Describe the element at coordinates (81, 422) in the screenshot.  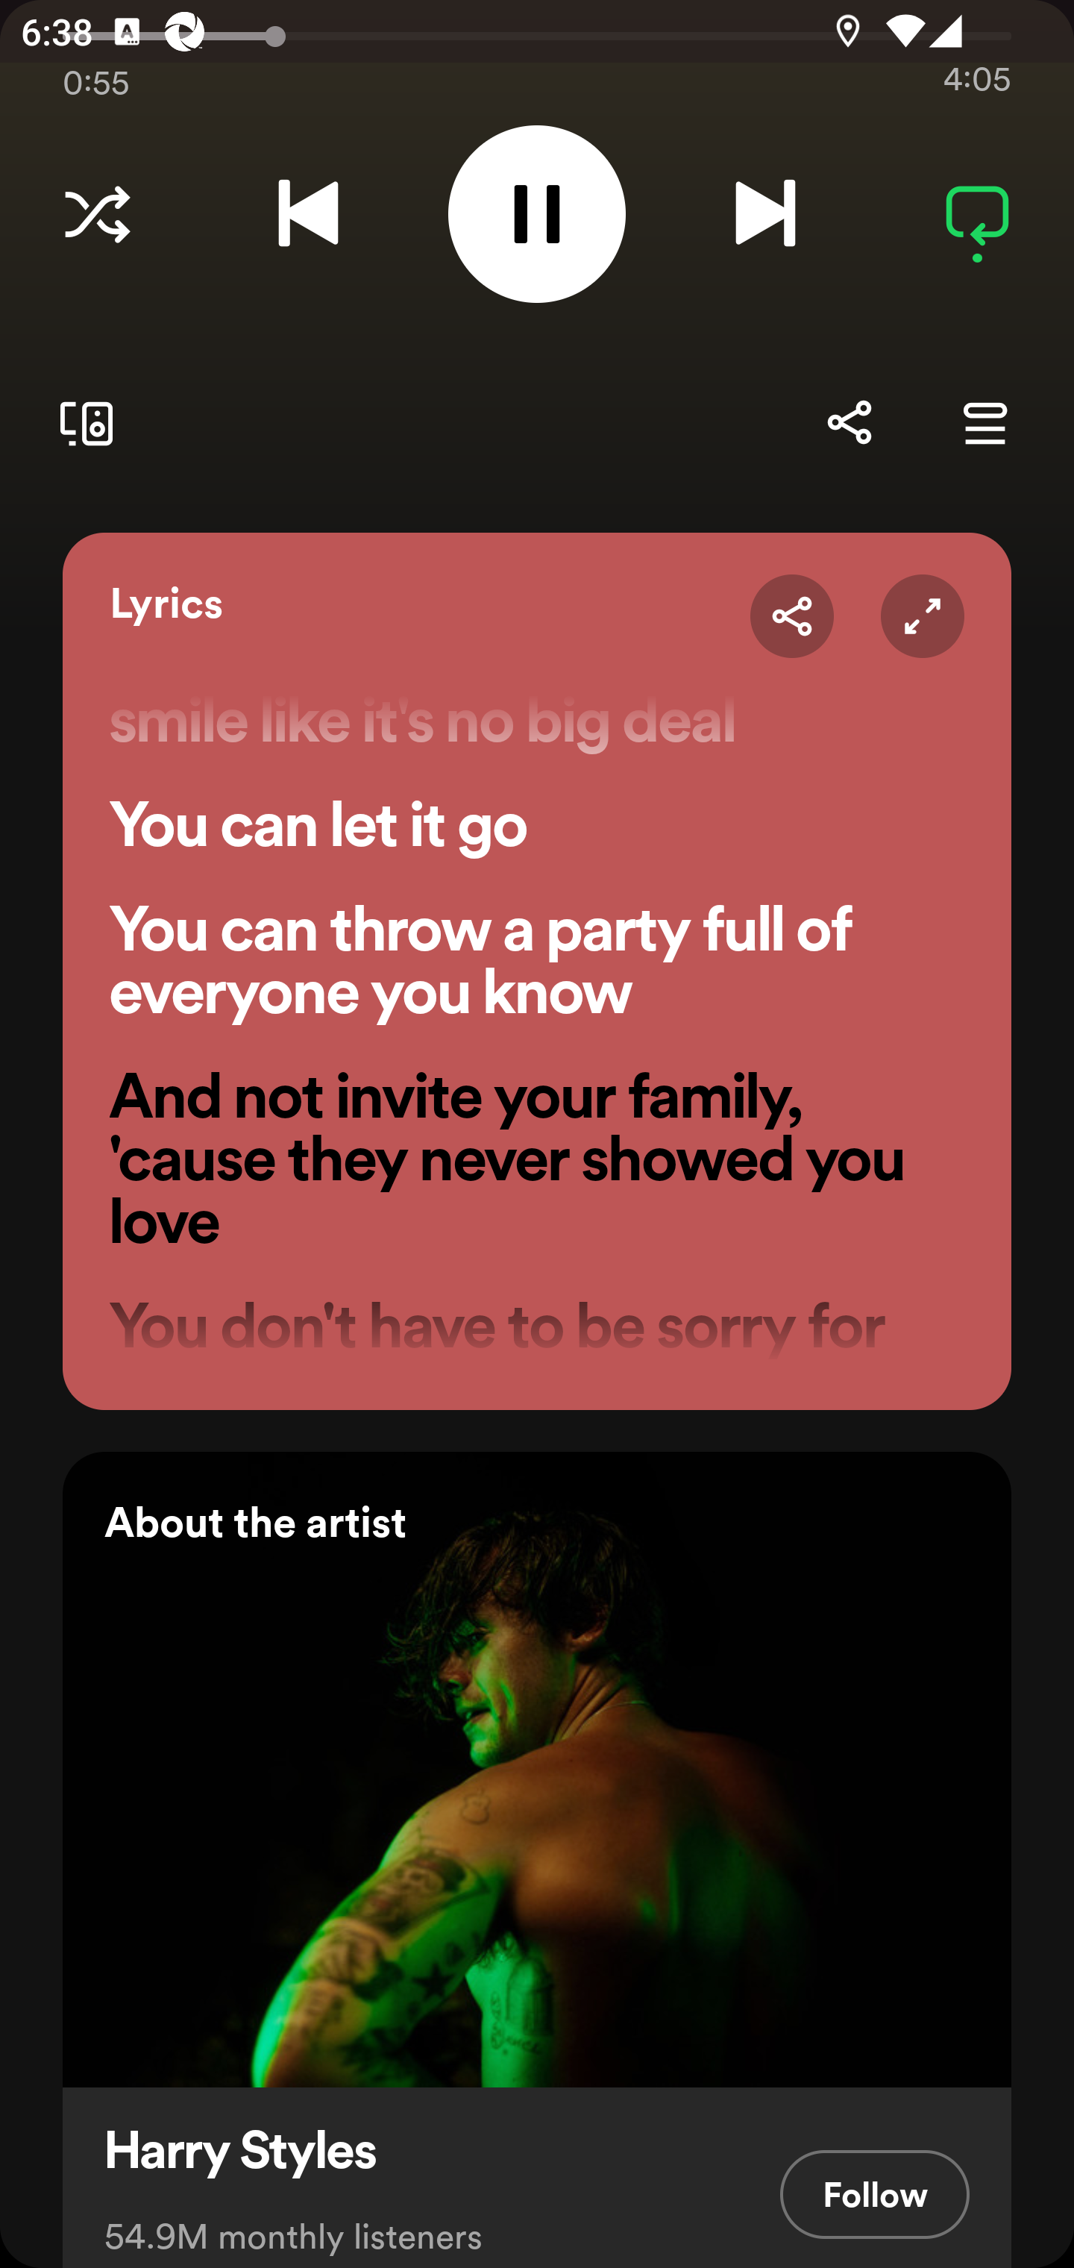
I see `Connect to a device. Opens the devices menu` at that location.